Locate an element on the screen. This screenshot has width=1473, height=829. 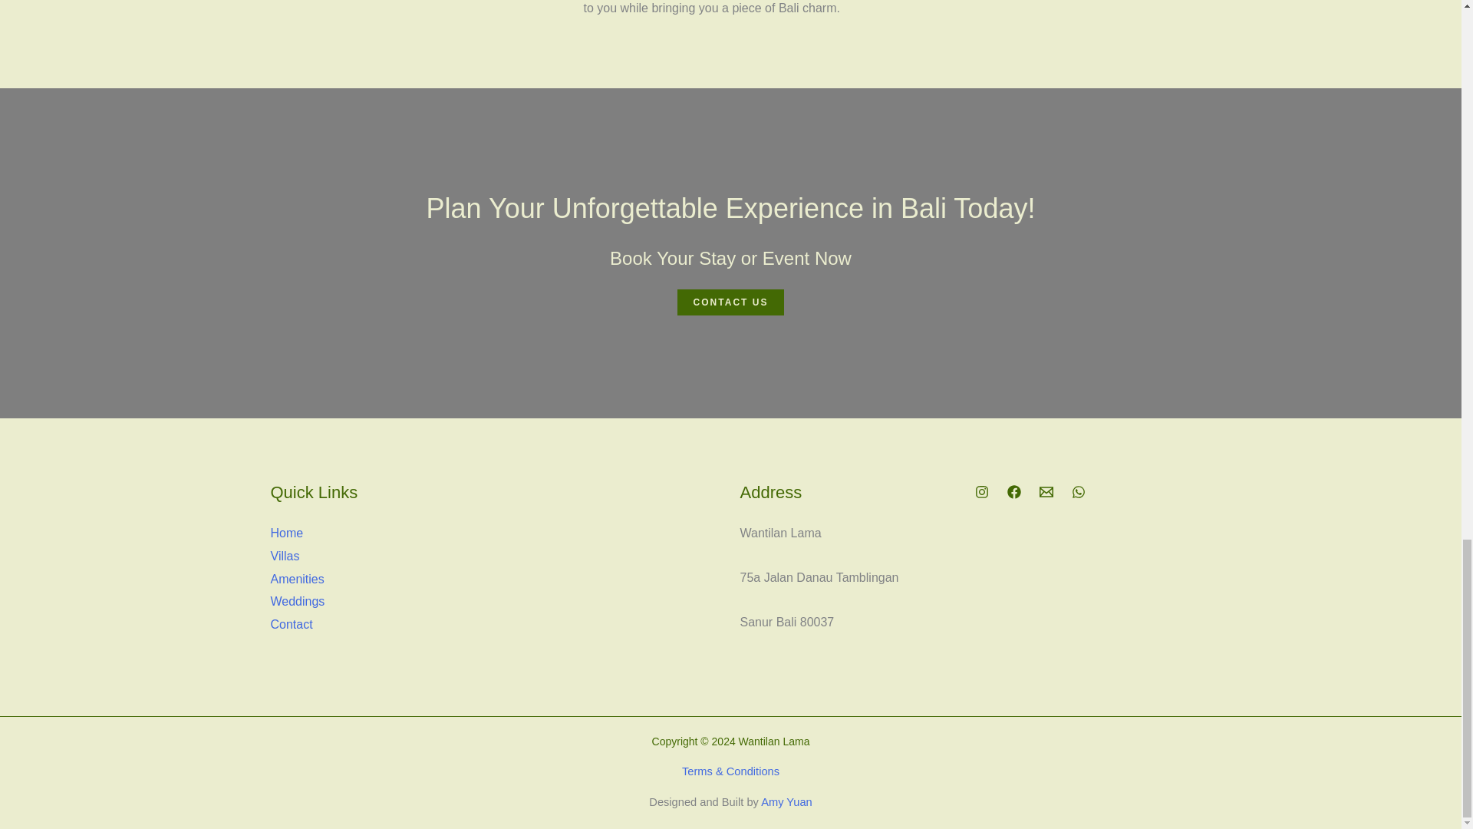
CONTACT US is located at coordinates (731, 302).